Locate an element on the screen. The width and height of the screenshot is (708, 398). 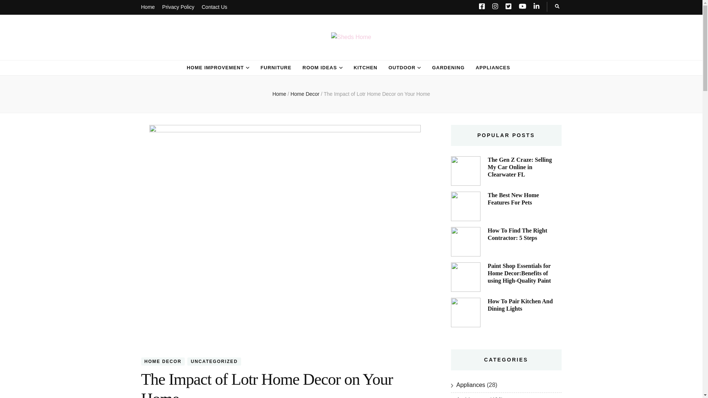
Privacy Policy is located at coordinates (178, 7).